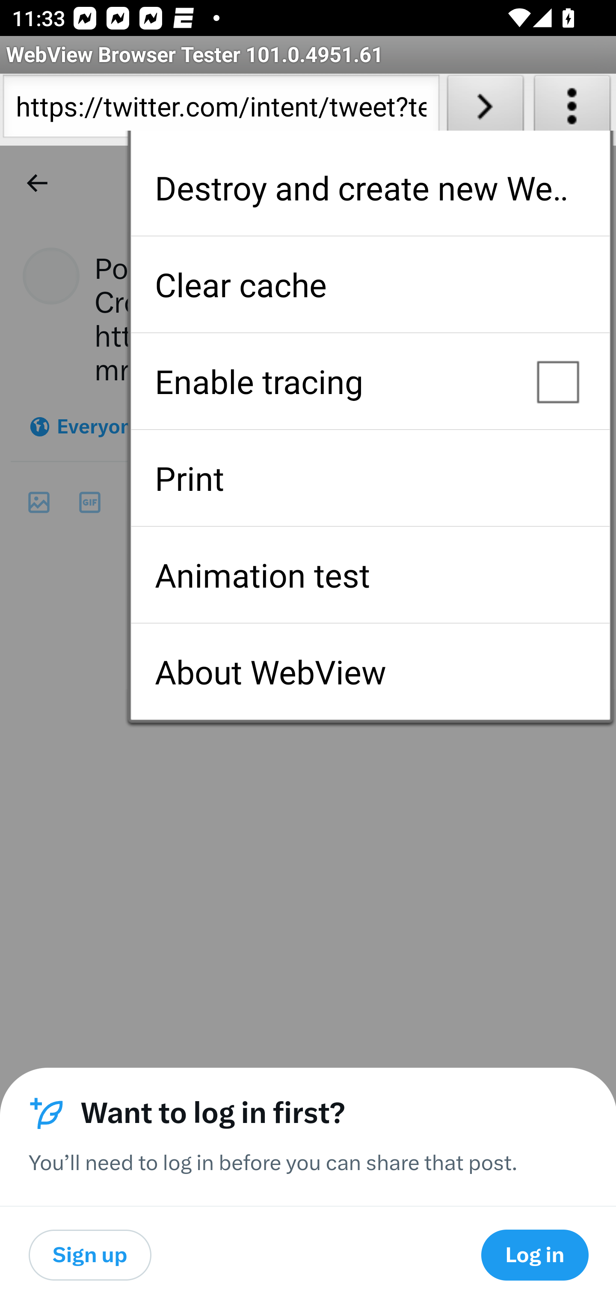 The height and width of the screenshot is (1302, 616). Describe the element at coordinates (370, 284) in the screenshot. I see `Clear cache` at that location.